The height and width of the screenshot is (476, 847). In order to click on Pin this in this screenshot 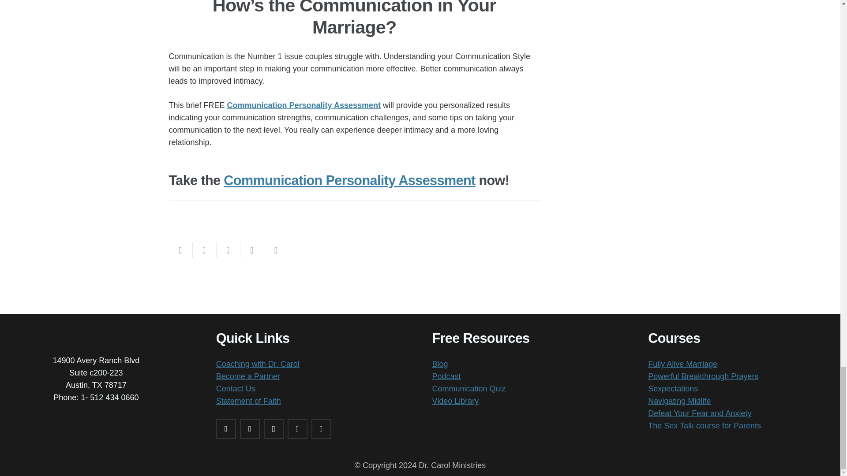, I will do `click(275, 249)`.